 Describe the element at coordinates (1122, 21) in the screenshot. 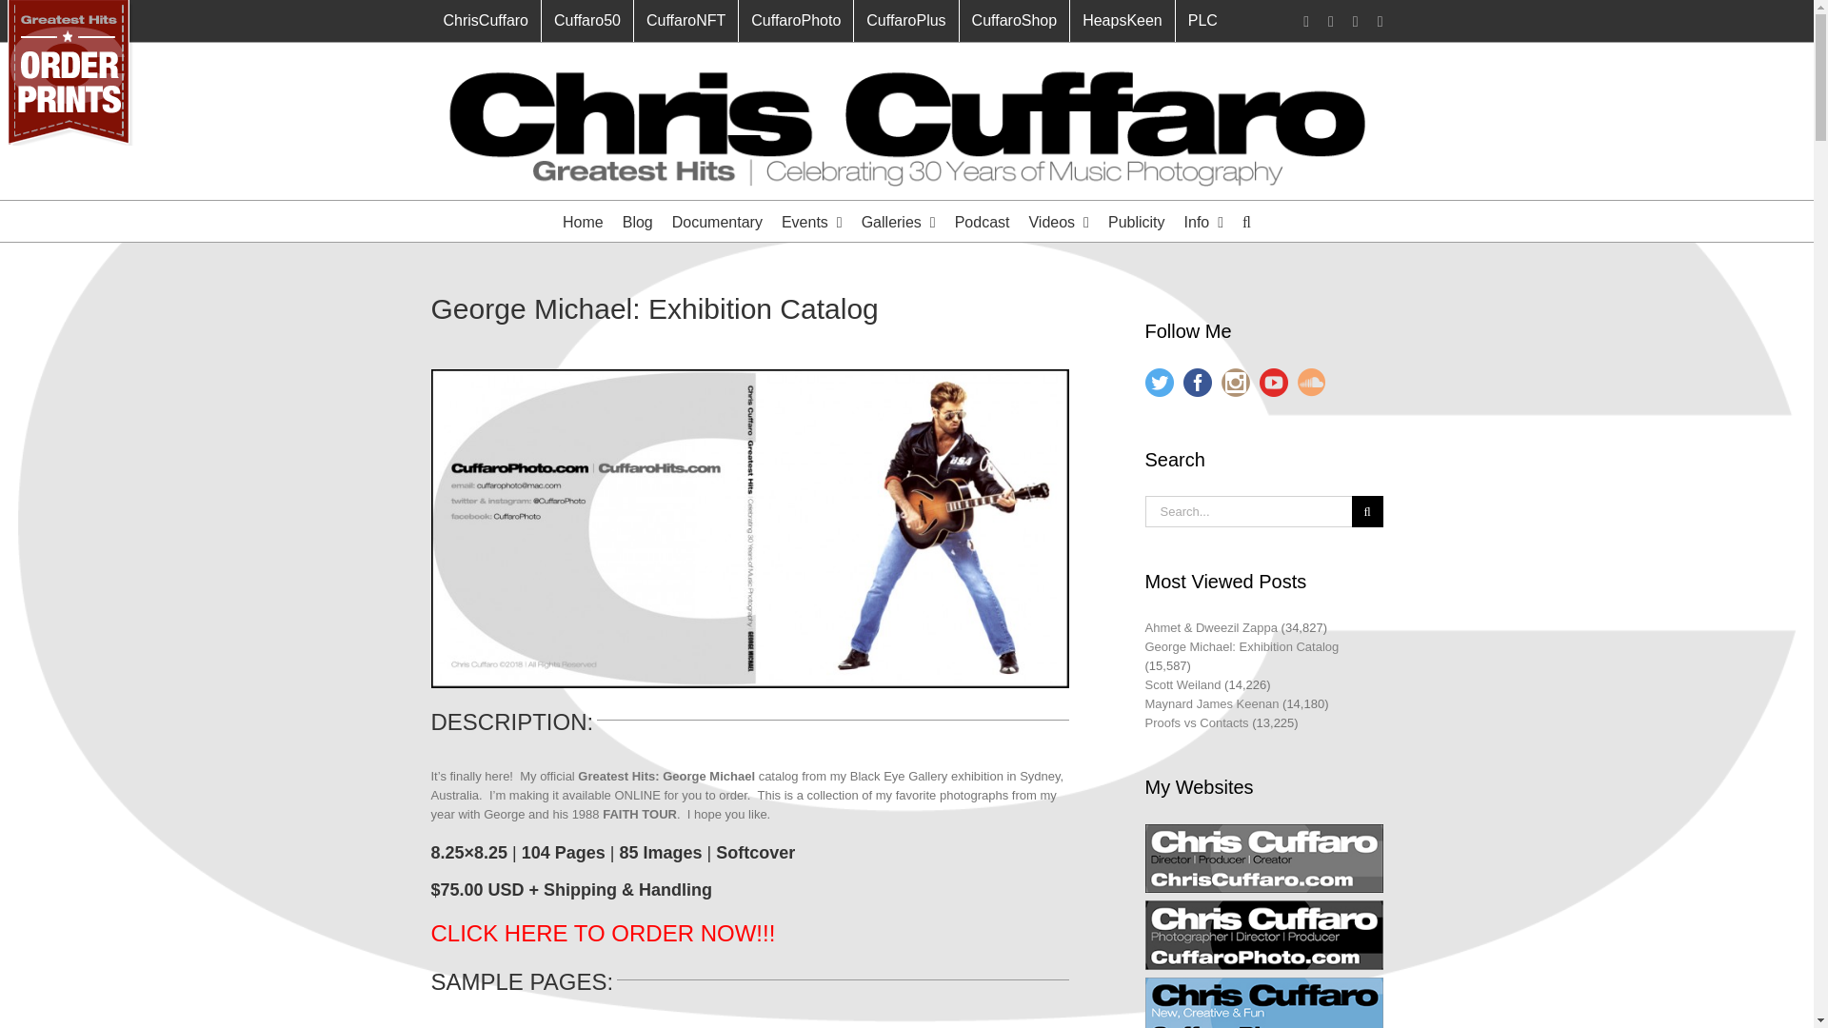

I see `HeapsKeen` at that location.